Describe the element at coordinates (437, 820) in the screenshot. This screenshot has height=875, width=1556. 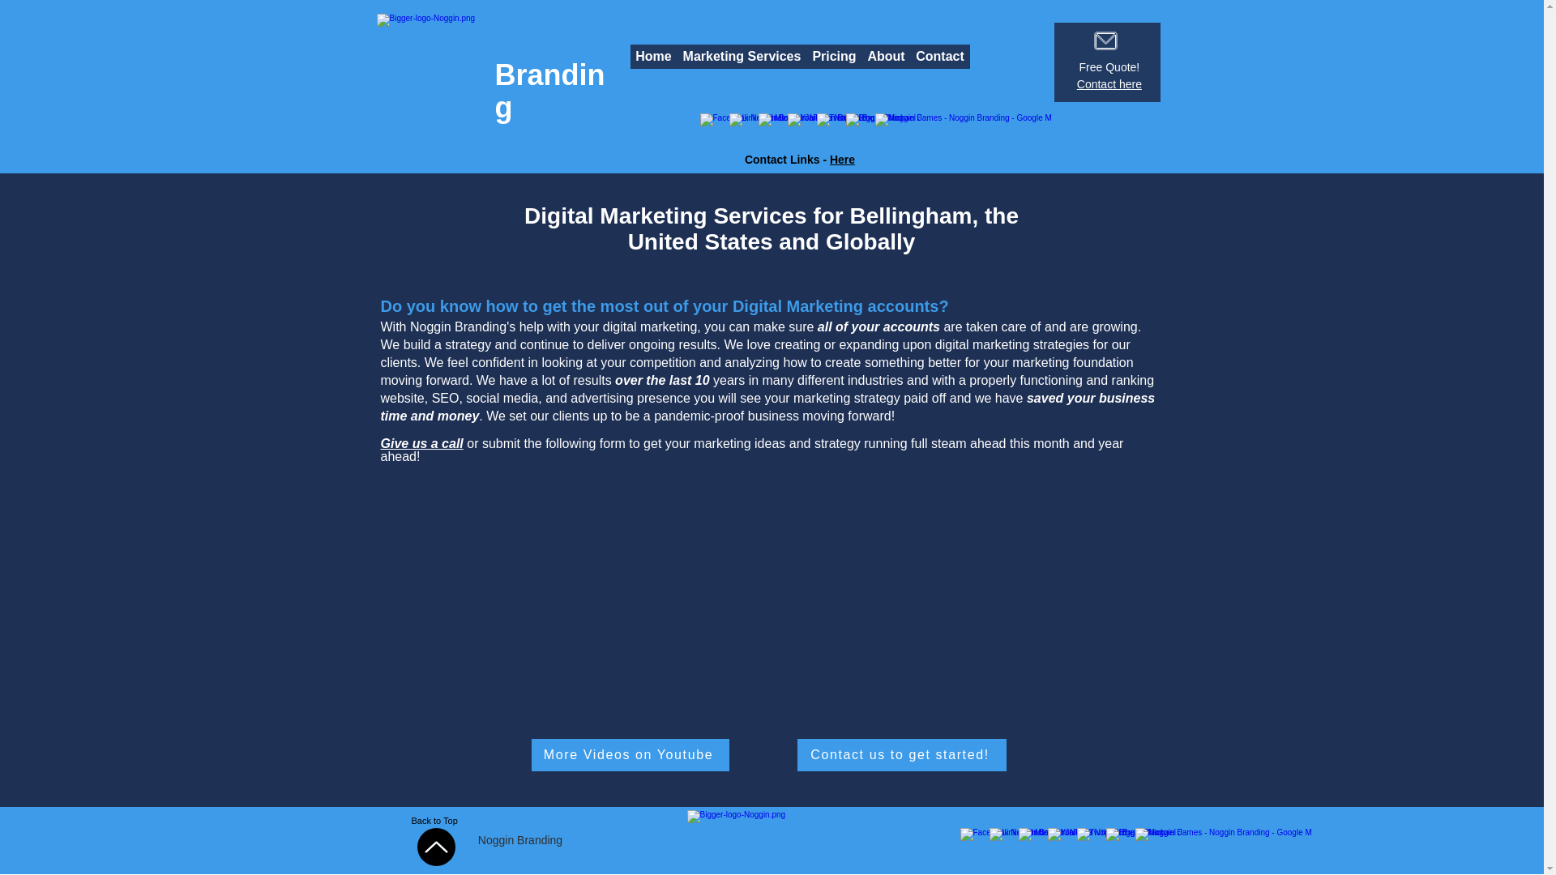
I see `Back to Top` at that location.